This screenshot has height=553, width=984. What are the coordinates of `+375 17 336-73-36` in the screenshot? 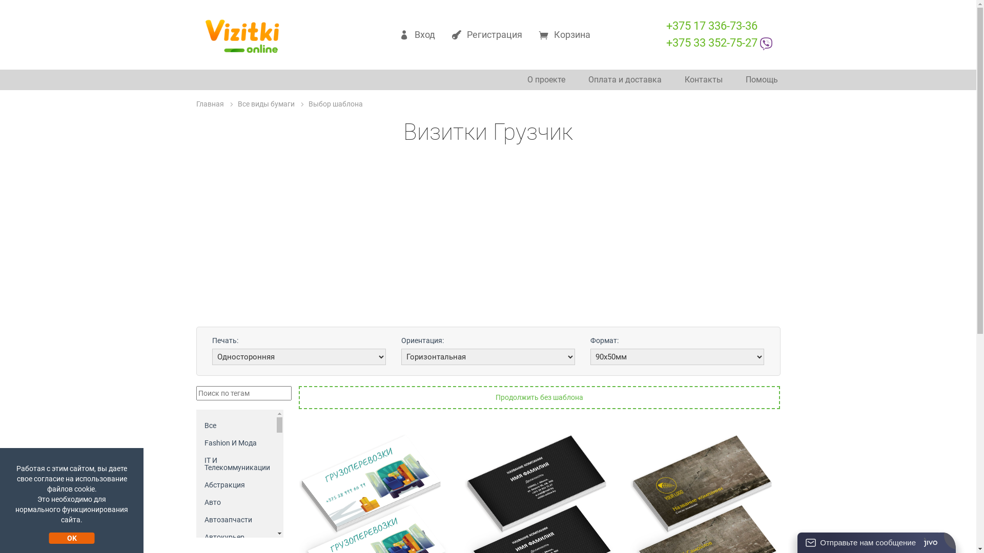 It's located at (712, 26).